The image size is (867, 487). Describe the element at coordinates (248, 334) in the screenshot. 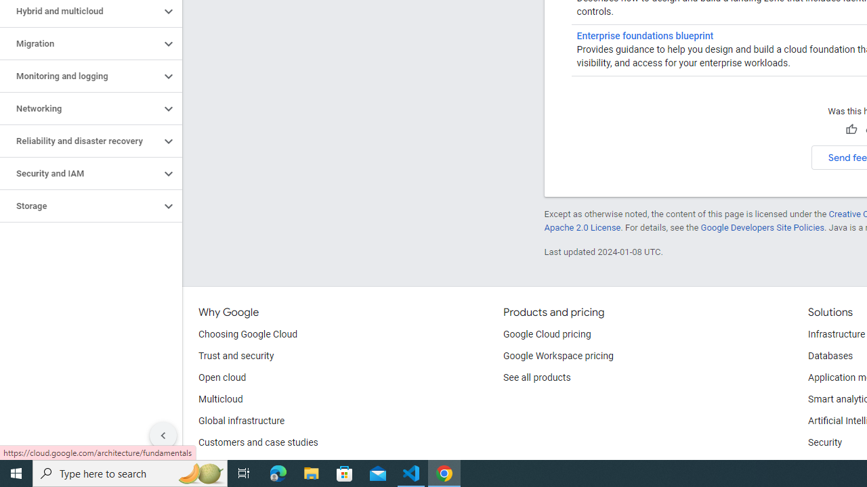

I see `Choosing Google Cloud` at that location.